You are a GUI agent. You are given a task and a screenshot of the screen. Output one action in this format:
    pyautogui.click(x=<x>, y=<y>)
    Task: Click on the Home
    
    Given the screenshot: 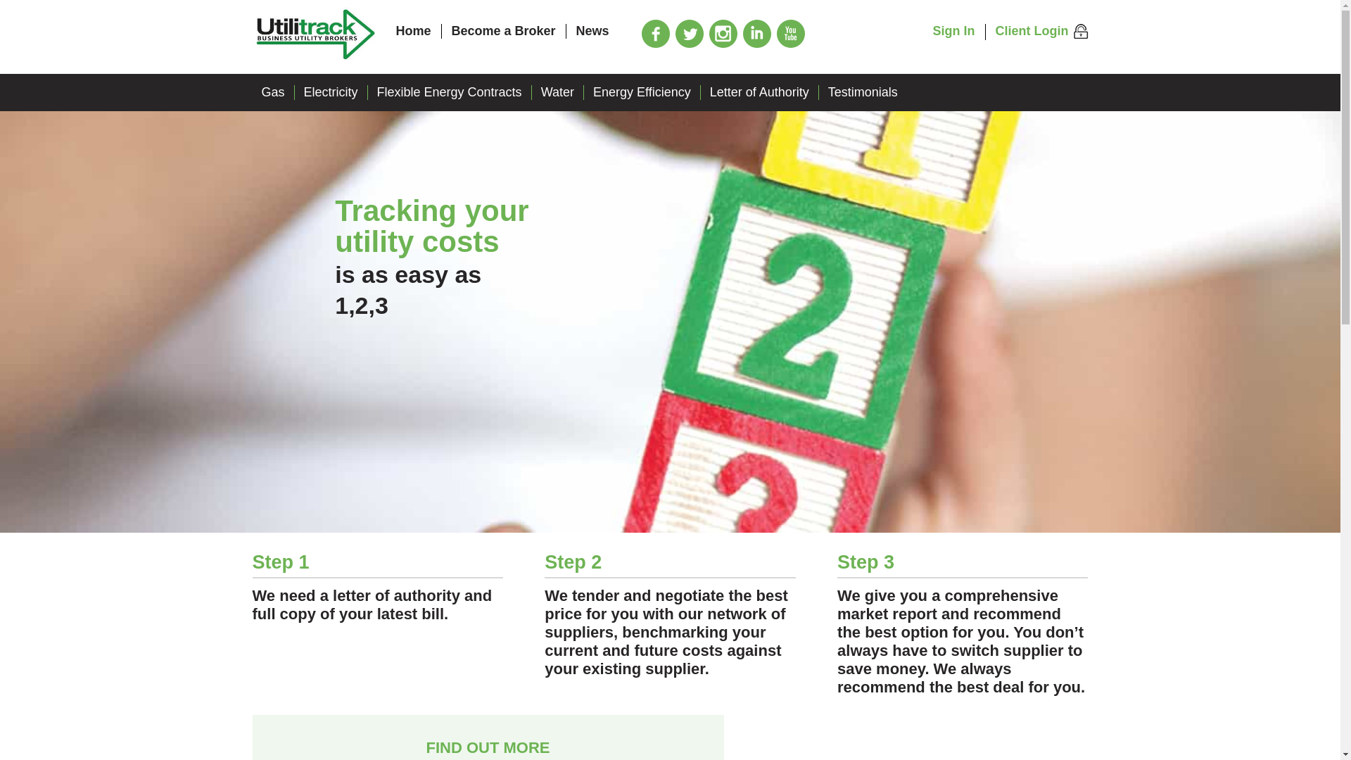 What is the action you would take?
    pyautogui.click(x=413, y=31)
    